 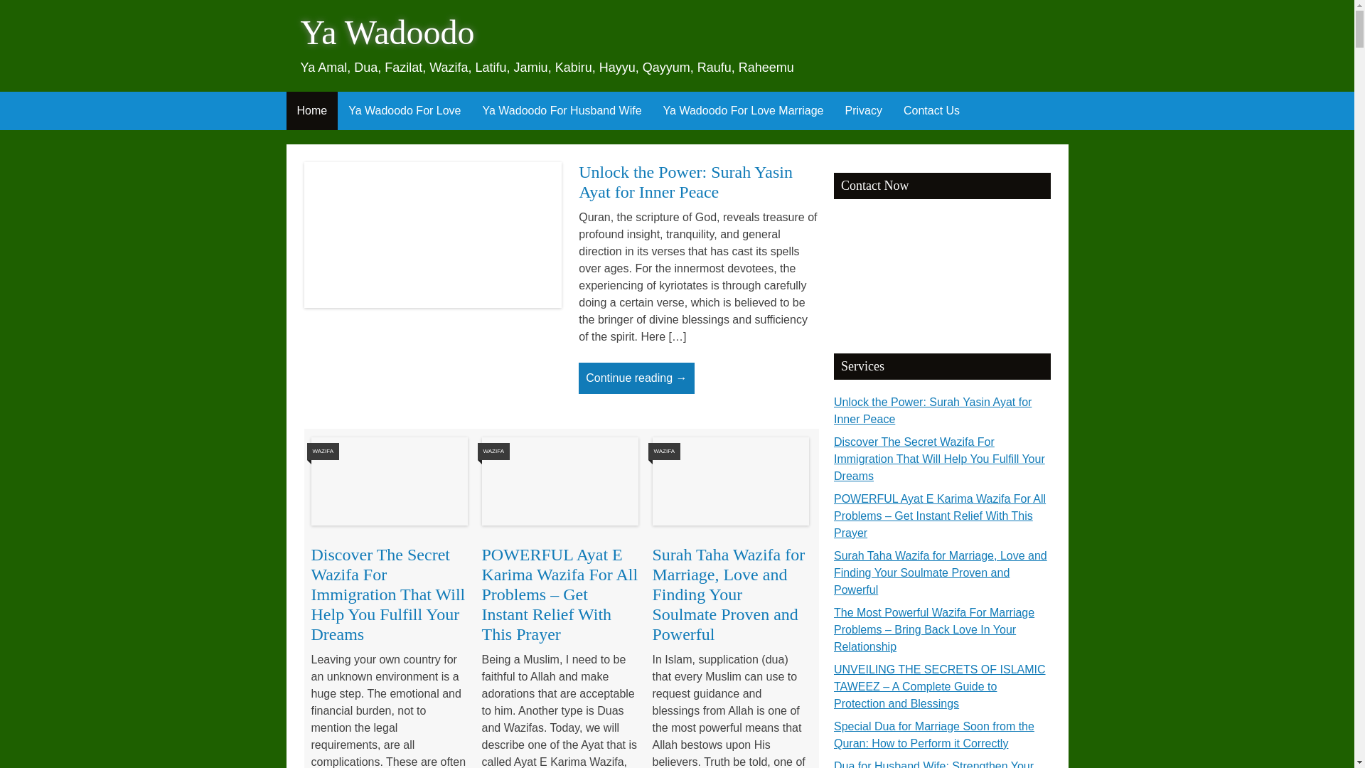 What do you see at coordinates (493, 451) in the screenshot?
I see `WAZIFA` at bounding box center [493, 451].